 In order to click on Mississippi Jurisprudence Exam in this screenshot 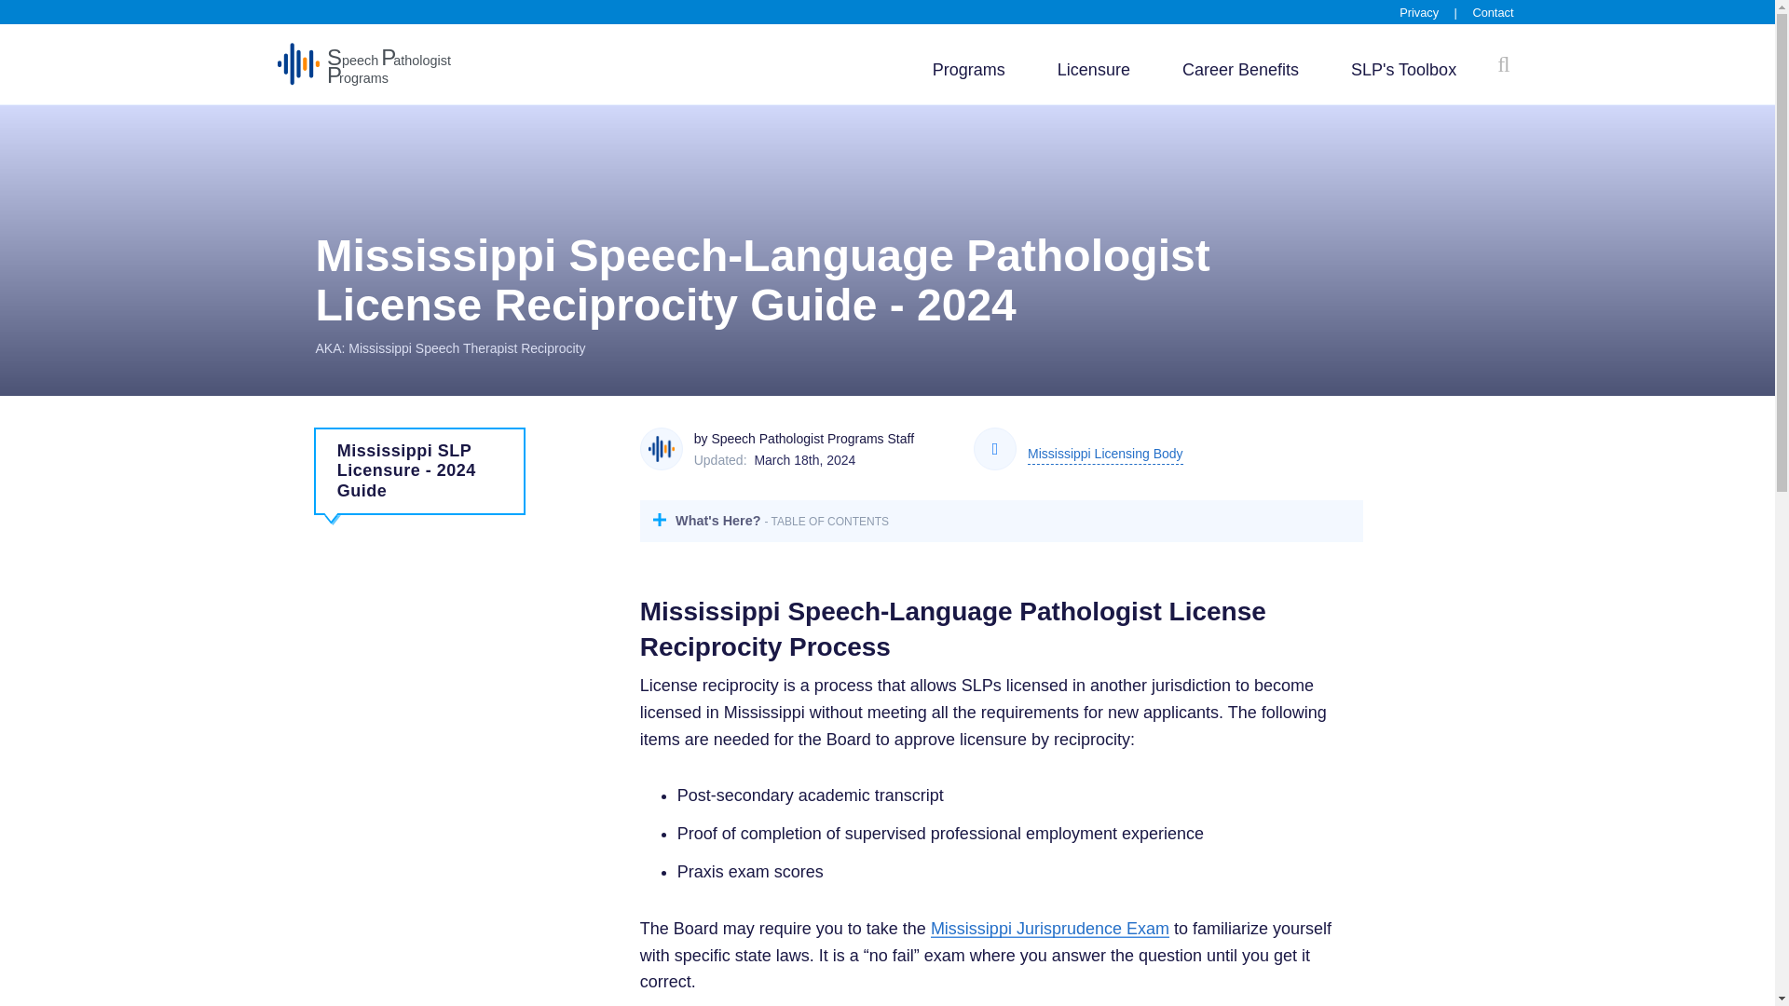, I will do `click(1403, 70)`.